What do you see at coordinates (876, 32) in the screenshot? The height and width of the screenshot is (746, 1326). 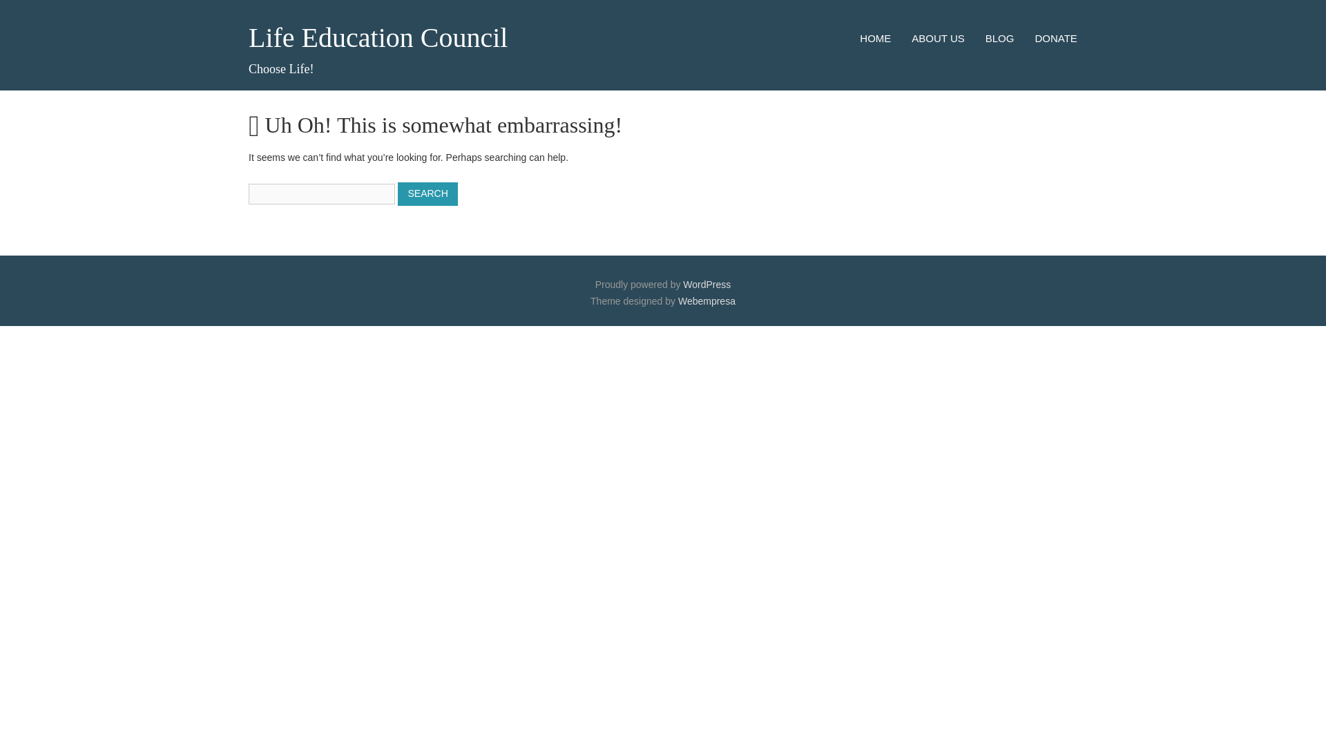 I see `Skip to content` at bounding box center [876, 32].